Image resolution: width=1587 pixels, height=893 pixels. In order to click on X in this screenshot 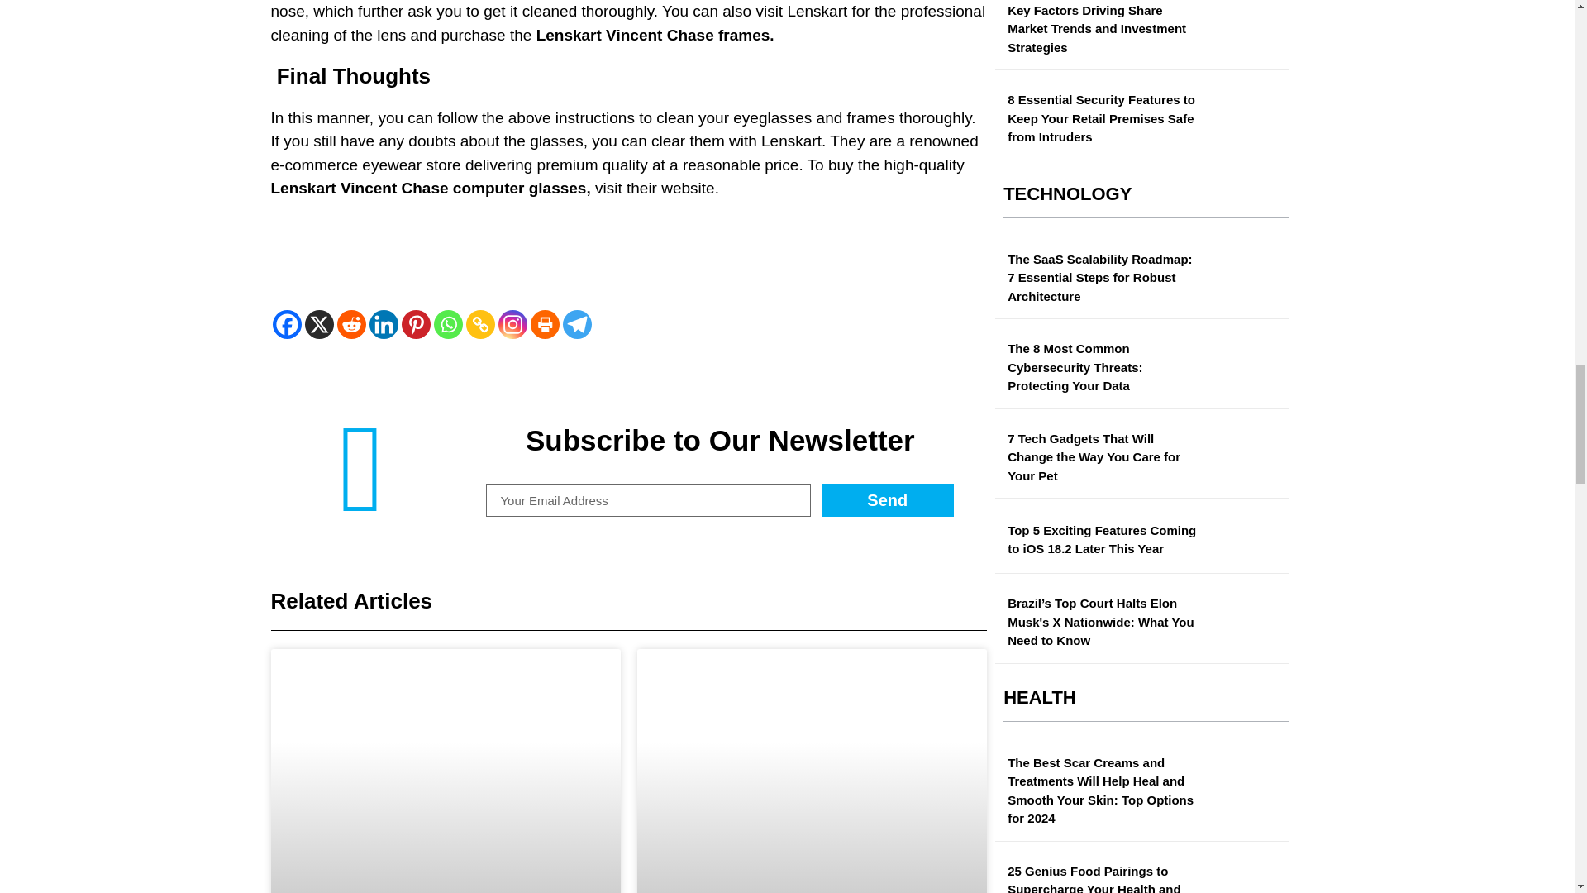, I will do `click(319, 324)`.